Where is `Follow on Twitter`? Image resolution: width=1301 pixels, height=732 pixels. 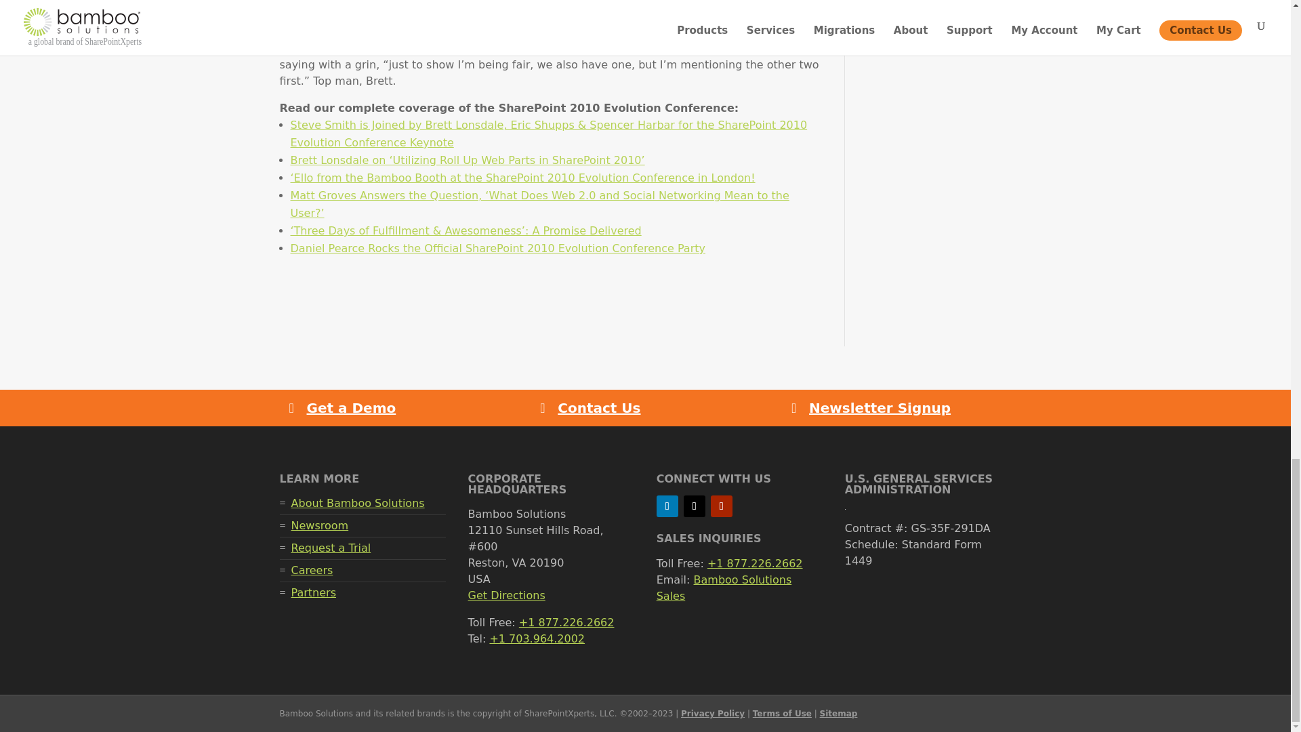
Follow on Twitter is located at coordinates (694, 506).